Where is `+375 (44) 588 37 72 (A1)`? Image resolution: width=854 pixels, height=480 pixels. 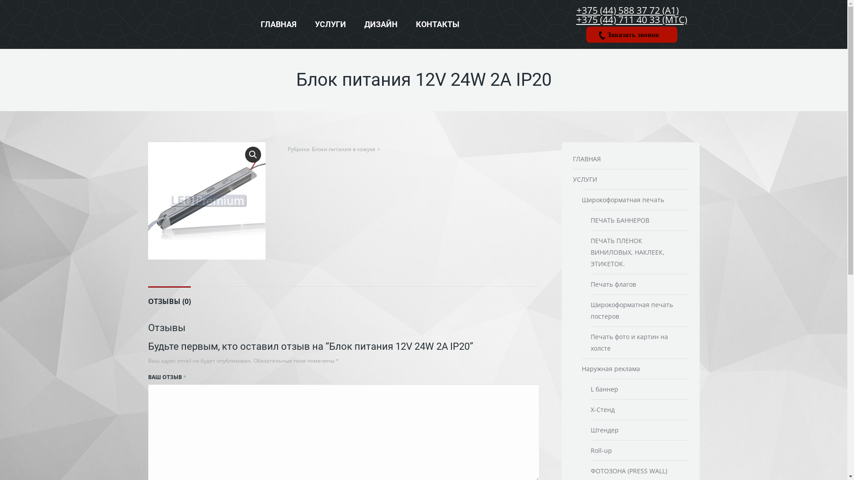
+375 (44) 588 37 72 (A1) is located at coordinates (628, 10).